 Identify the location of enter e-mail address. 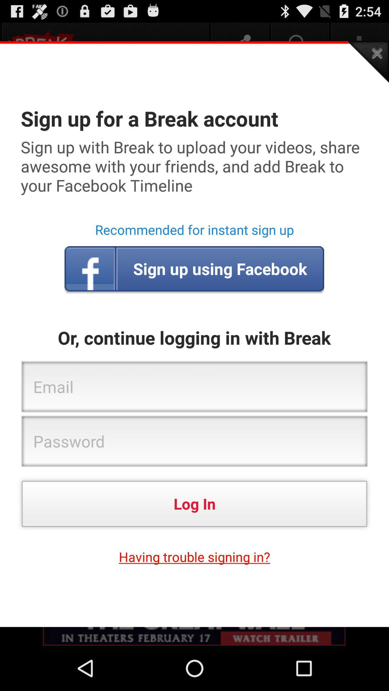
(194, 387).